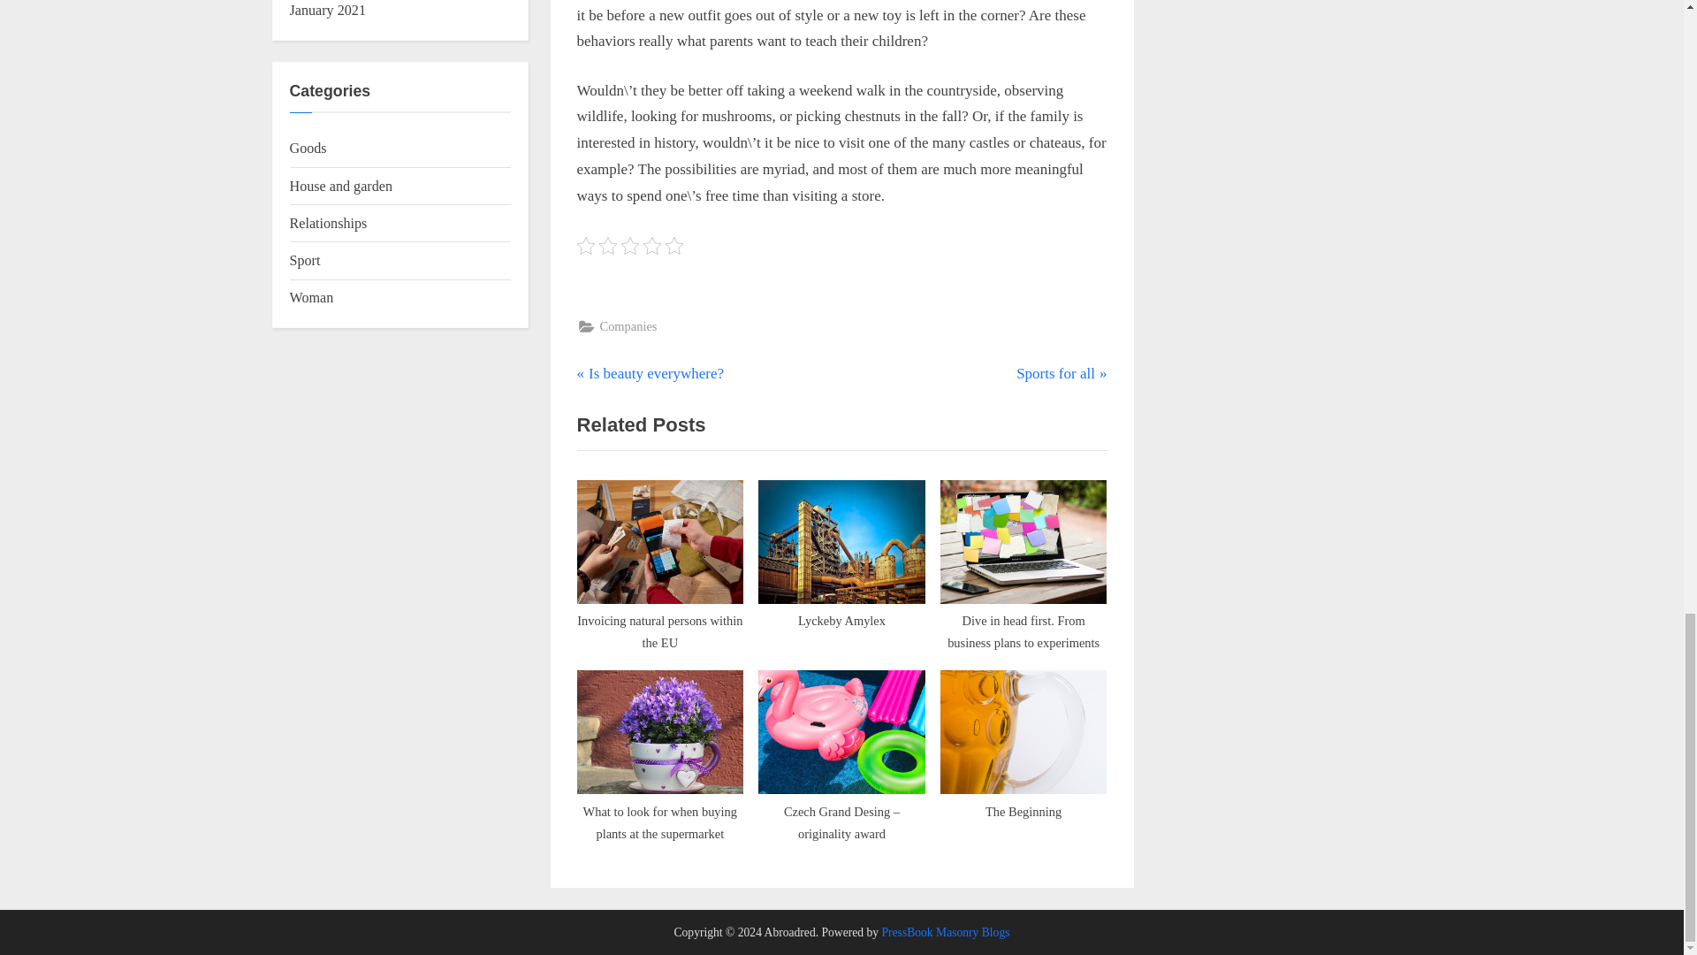  What do you see at coordinates (651, 374) in the screenshot?
I see `Companies` at bounding box center [651, 374].